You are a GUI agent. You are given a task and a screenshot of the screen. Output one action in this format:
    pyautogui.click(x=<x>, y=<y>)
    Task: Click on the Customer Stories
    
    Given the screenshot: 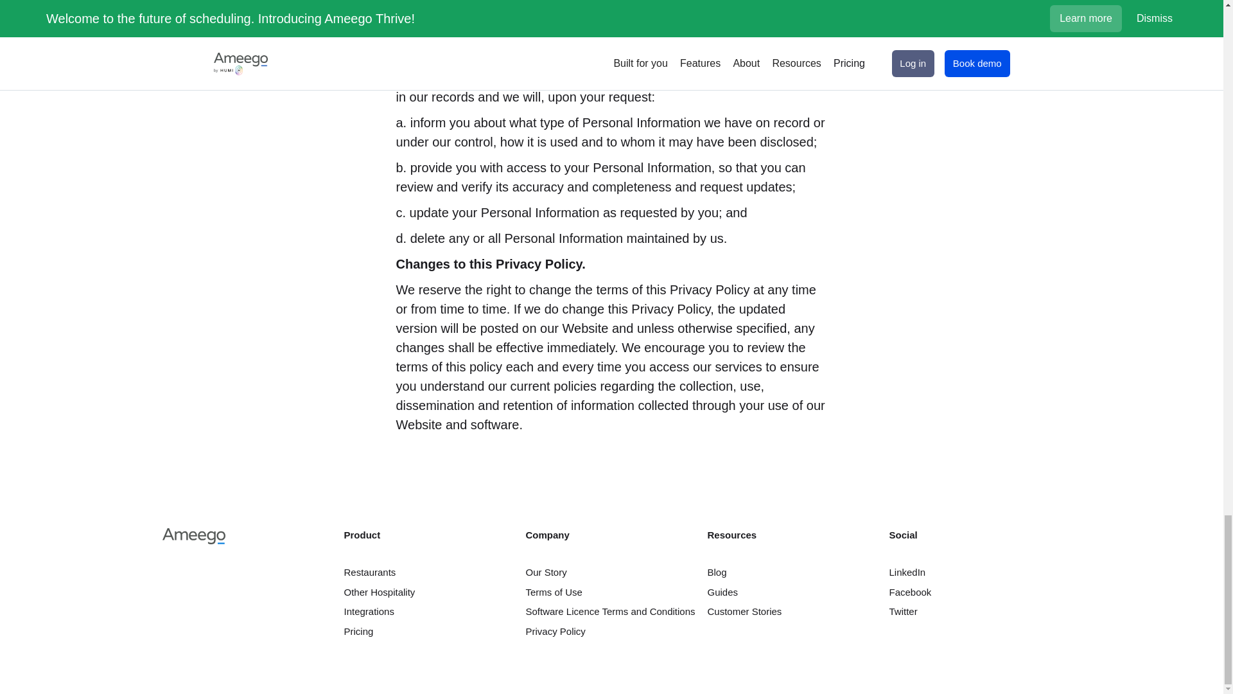 What is the action you would take?
    pyautogui.click(x=794, y=612)
    